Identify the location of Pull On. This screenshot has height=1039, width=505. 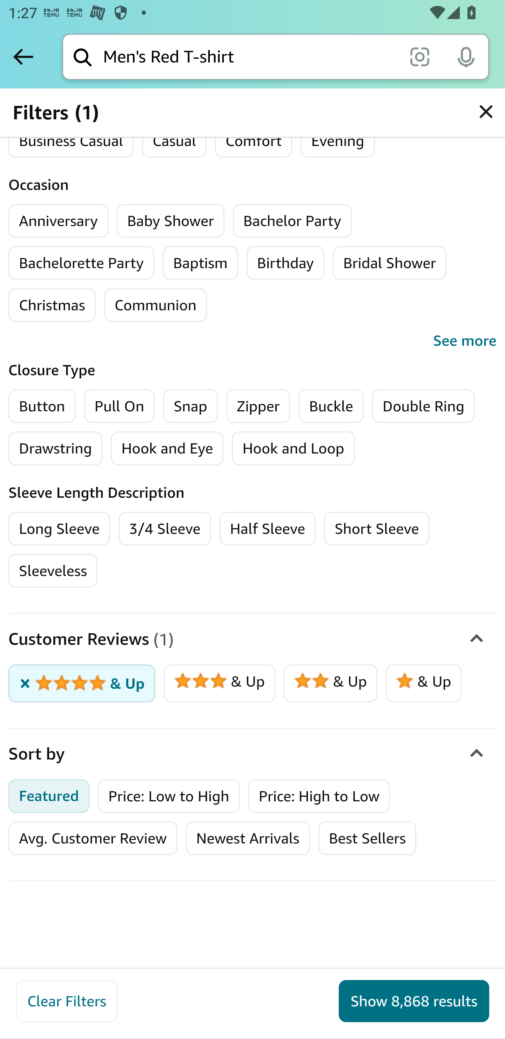
(119, 406).